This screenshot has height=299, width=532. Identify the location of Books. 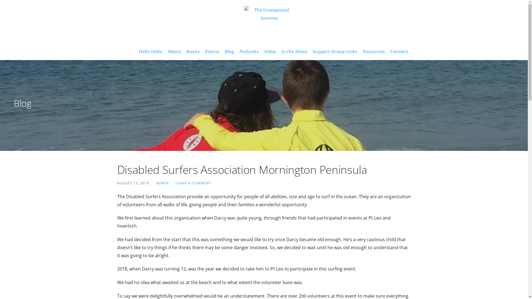
(193, 53).